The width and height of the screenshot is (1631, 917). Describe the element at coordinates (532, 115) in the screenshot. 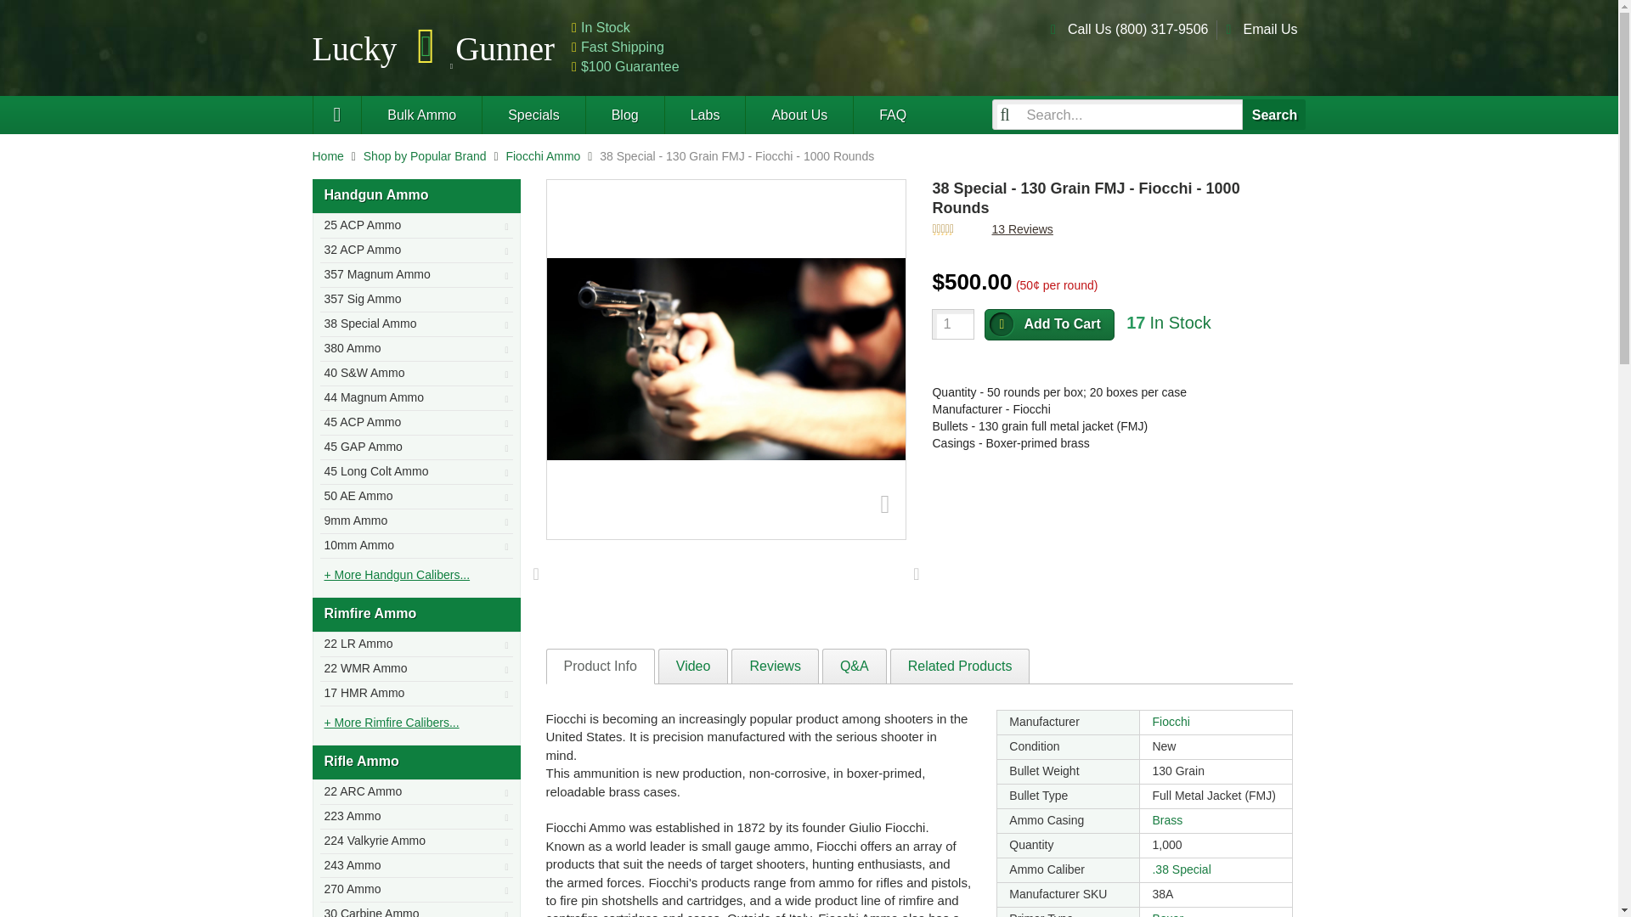

I see `Special Ammunition Deals` at that location.